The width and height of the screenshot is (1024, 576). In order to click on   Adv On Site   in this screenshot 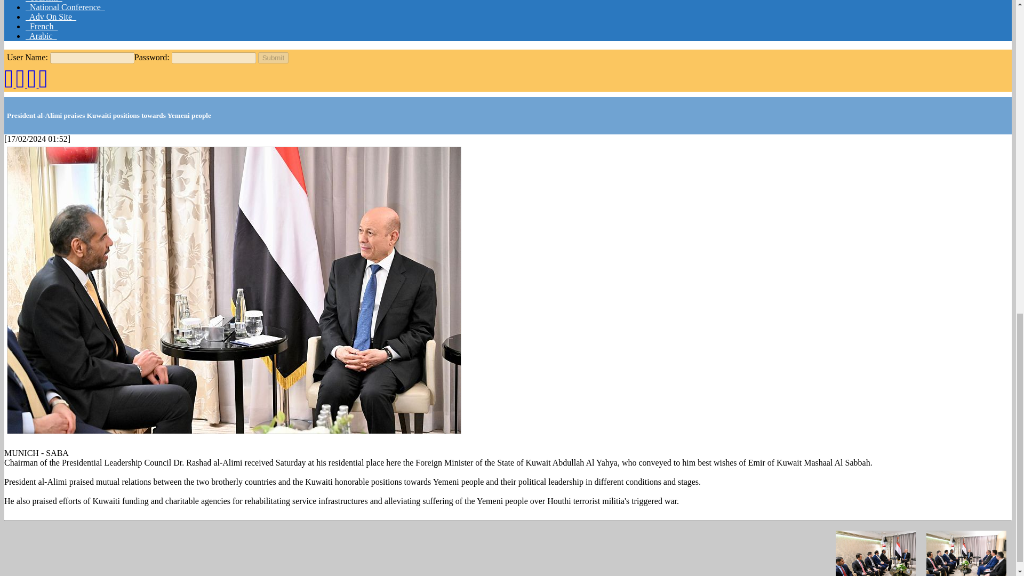, I will do `click(51, 16)`.